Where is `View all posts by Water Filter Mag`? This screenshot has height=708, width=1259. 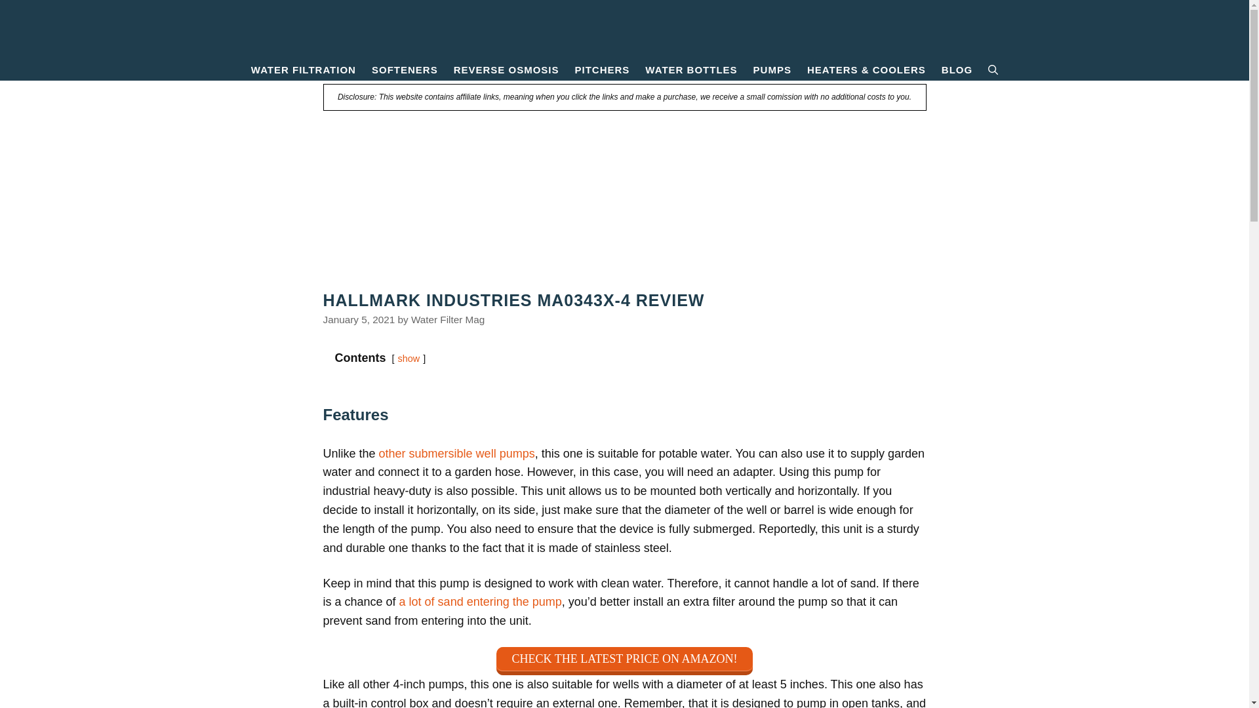
View all posts by Water Filter Mag is located at coordinates (448, 319).